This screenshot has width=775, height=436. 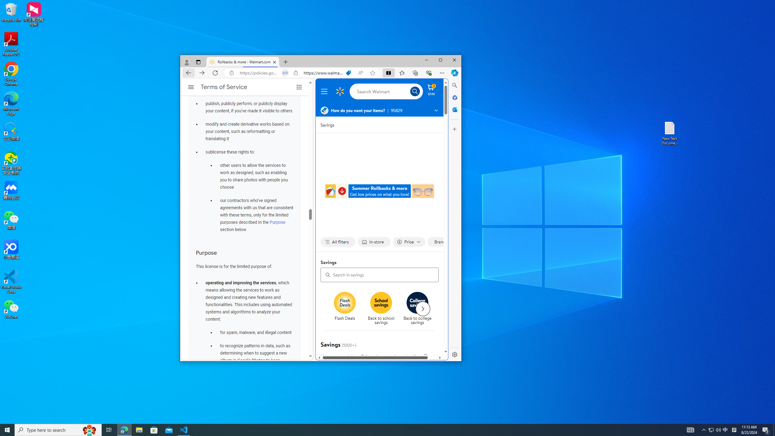 I want to click on Search icon, so click(x=415, y=91).